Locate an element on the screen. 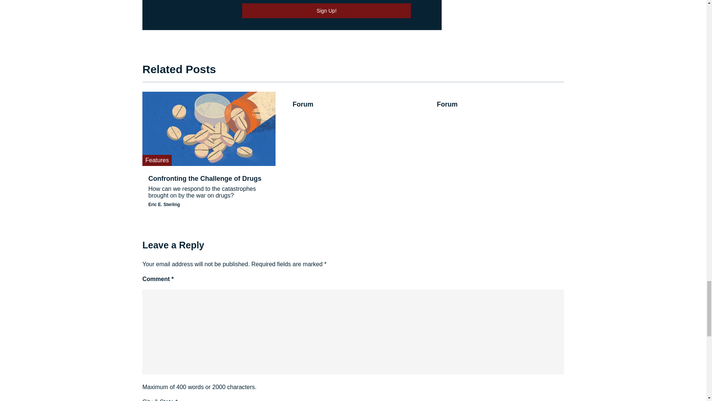  Sign Up! is located at coordinates (326, 10).